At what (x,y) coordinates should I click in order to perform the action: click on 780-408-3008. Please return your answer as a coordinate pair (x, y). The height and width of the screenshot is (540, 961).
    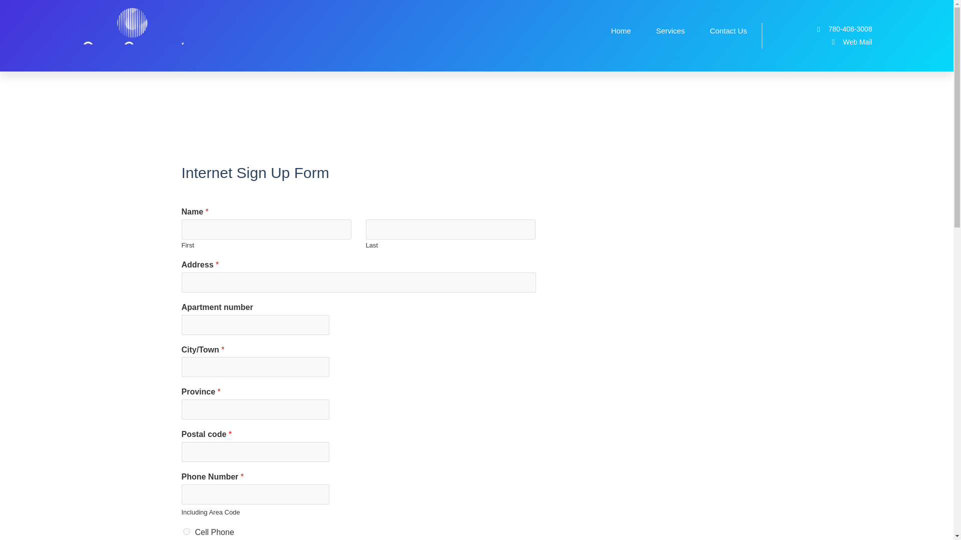
    Looking at the image, I should click on (817, 29).